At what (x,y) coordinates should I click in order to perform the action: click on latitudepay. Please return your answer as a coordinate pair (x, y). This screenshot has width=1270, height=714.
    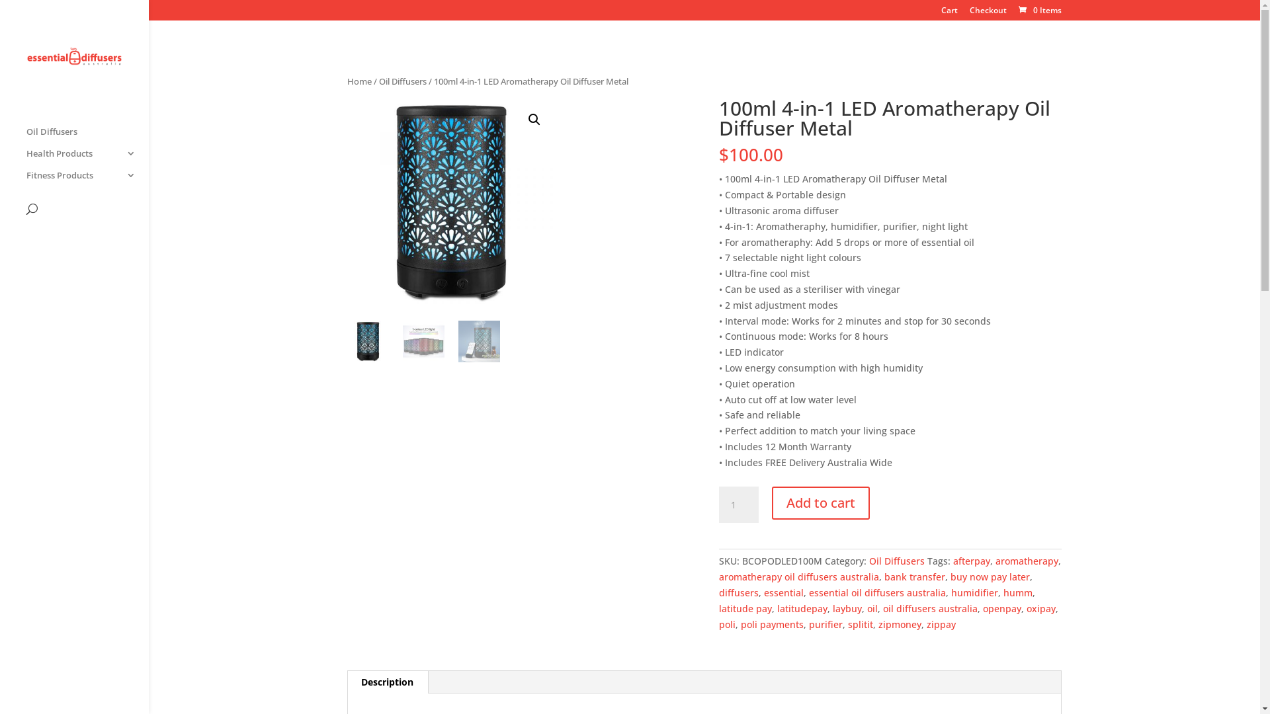
    Looking at the image, I should click on (802, 608).